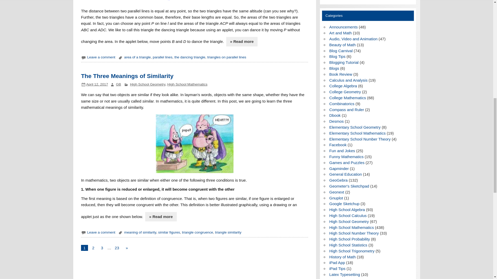 The width and height of the screenshot is (497, 279). What do you see at coordinates (119, 84) in the screenshot?
I see `View all posts by GB` at bounding box center [119, 84].